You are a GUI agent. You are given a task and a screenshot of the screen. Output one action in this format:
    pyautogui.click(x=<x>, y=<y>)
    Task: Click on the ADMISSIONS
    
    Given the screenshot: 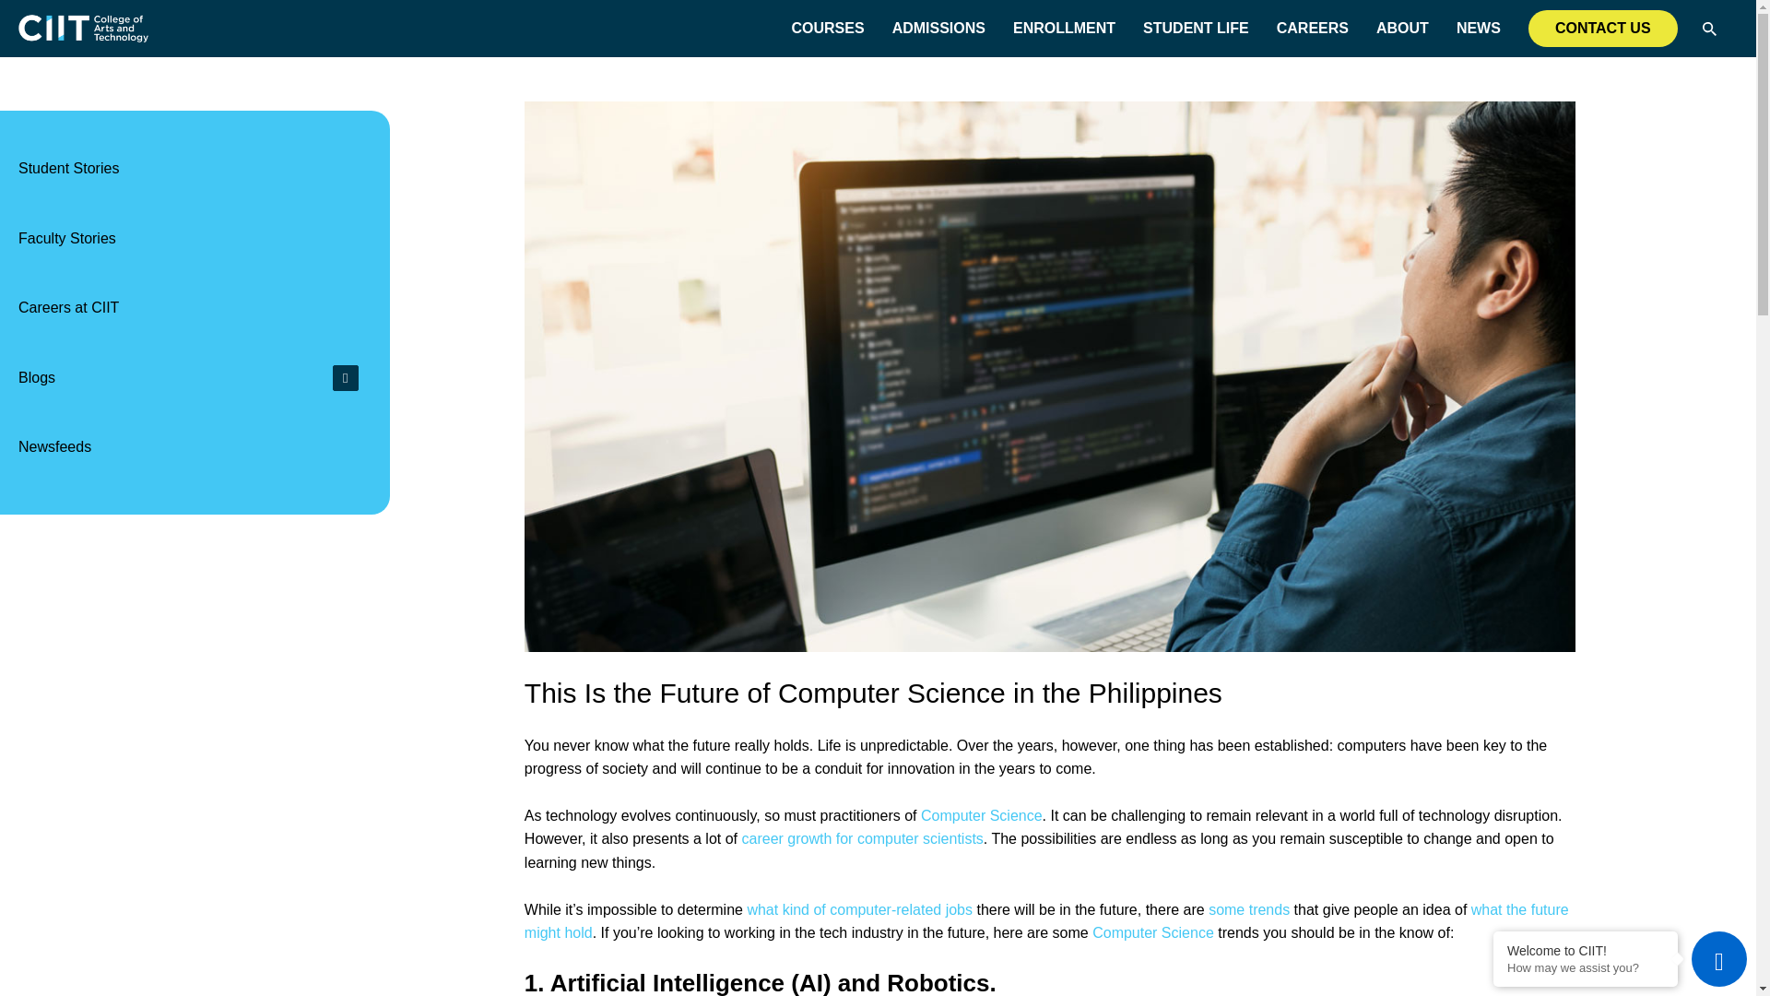 What is the action you would take?
    pyautogui.click(x=938, y=28)
    